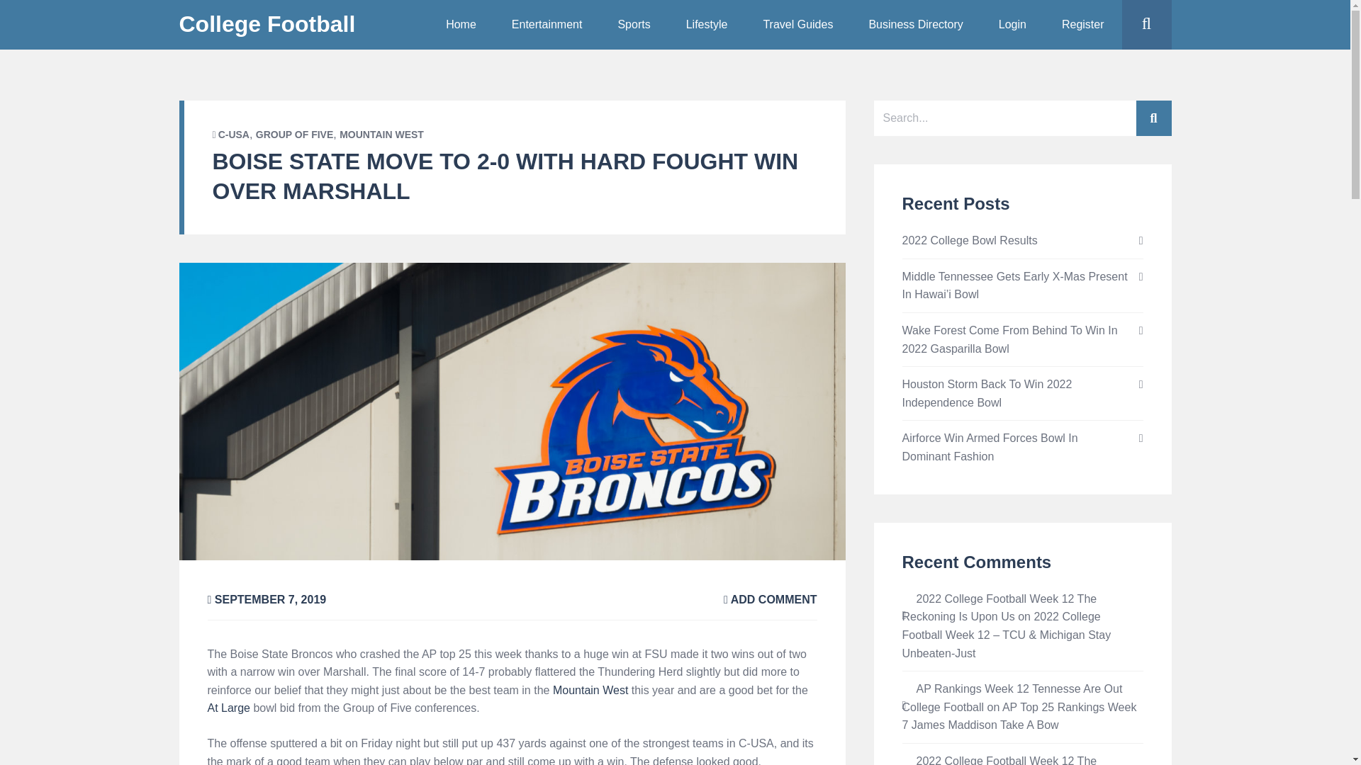  Describe the element at coordinates (770, 599) in the screenshot. I see `ADD COMMENT` at that location.